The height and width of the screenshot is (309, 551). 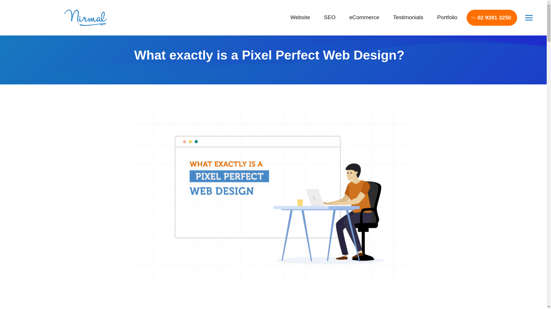 What do you see at coordinates (300, 17) in the screenshot?
I see `Website` at bounding box center [300, 17].